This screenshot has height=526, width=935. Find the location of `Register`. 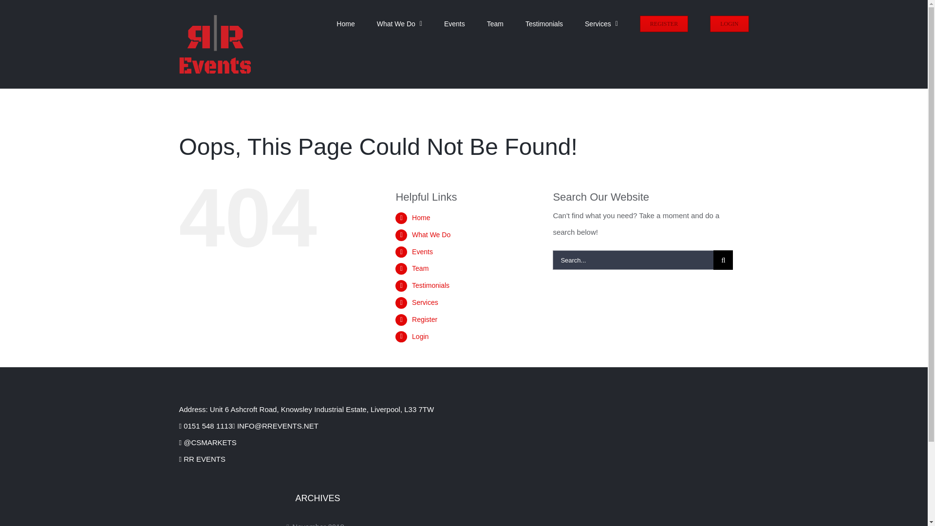

Register is located at coordinates (425, 319).